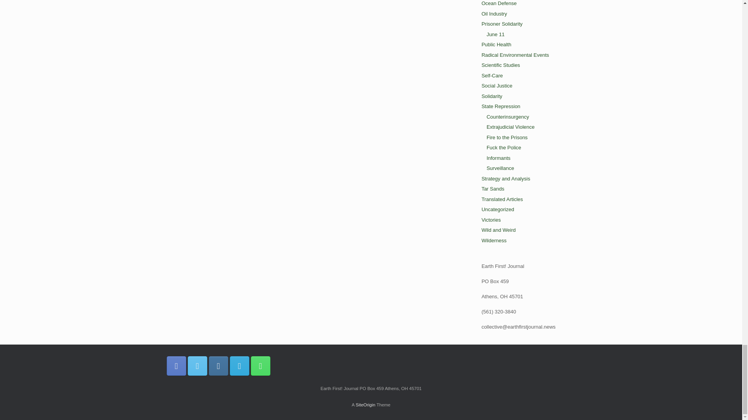 This screenshot has height=420, width=748. I want to click on Earth First! Journal Facebook, so click(176, 366).